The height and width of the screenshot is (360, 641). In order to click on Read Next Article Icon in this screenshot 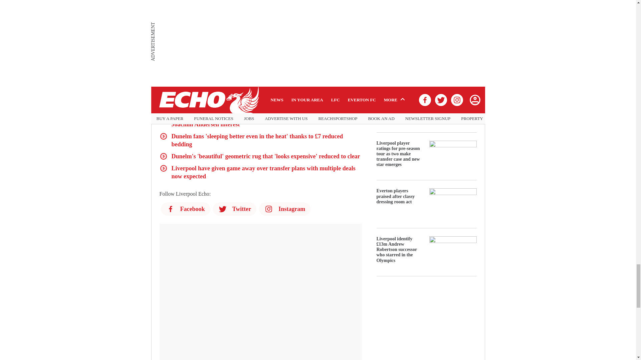, I will do `click(164, 168)`.